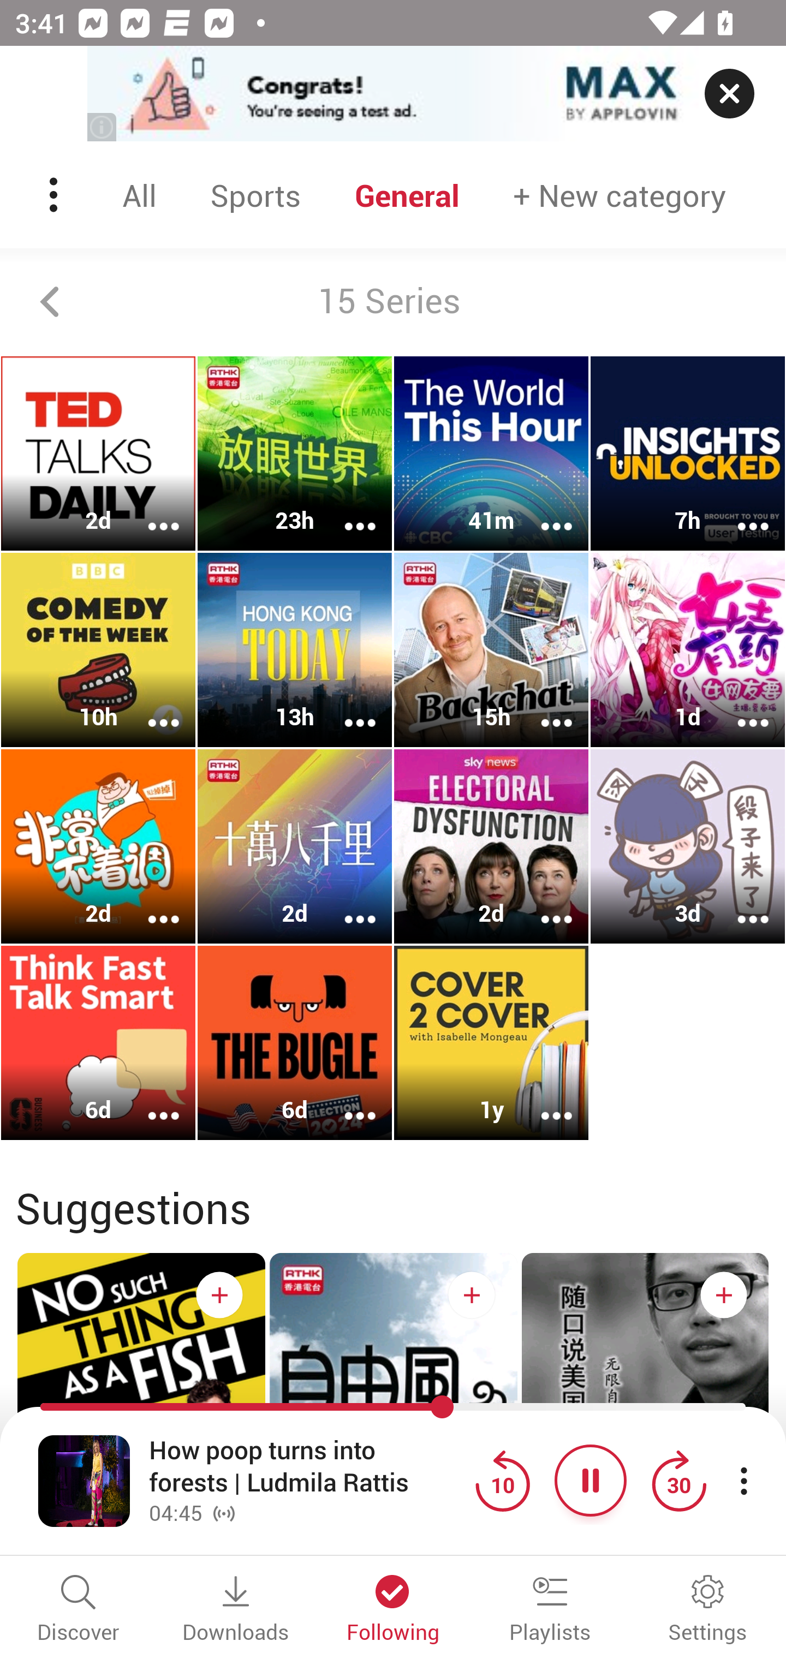  What do you see at coordinates (346, 708) in the screenshot?
I see `More options` at bounding box center [346, 708].